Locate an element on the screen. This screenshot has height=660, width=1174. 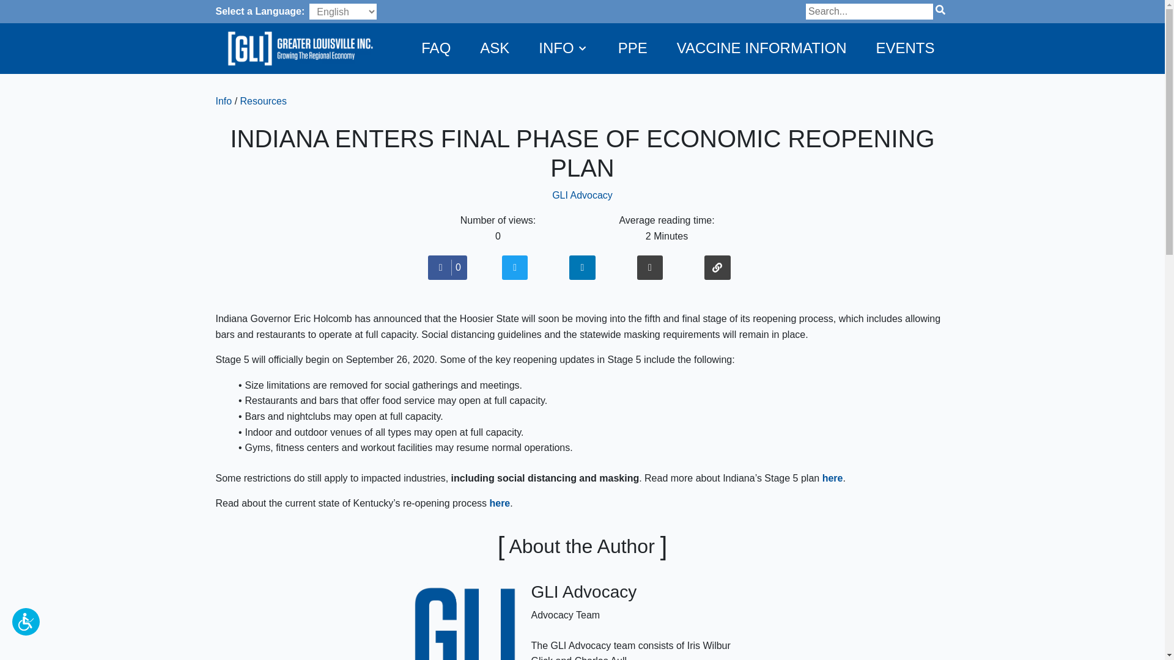
Average Read Time is located at coordinates (666, 227).